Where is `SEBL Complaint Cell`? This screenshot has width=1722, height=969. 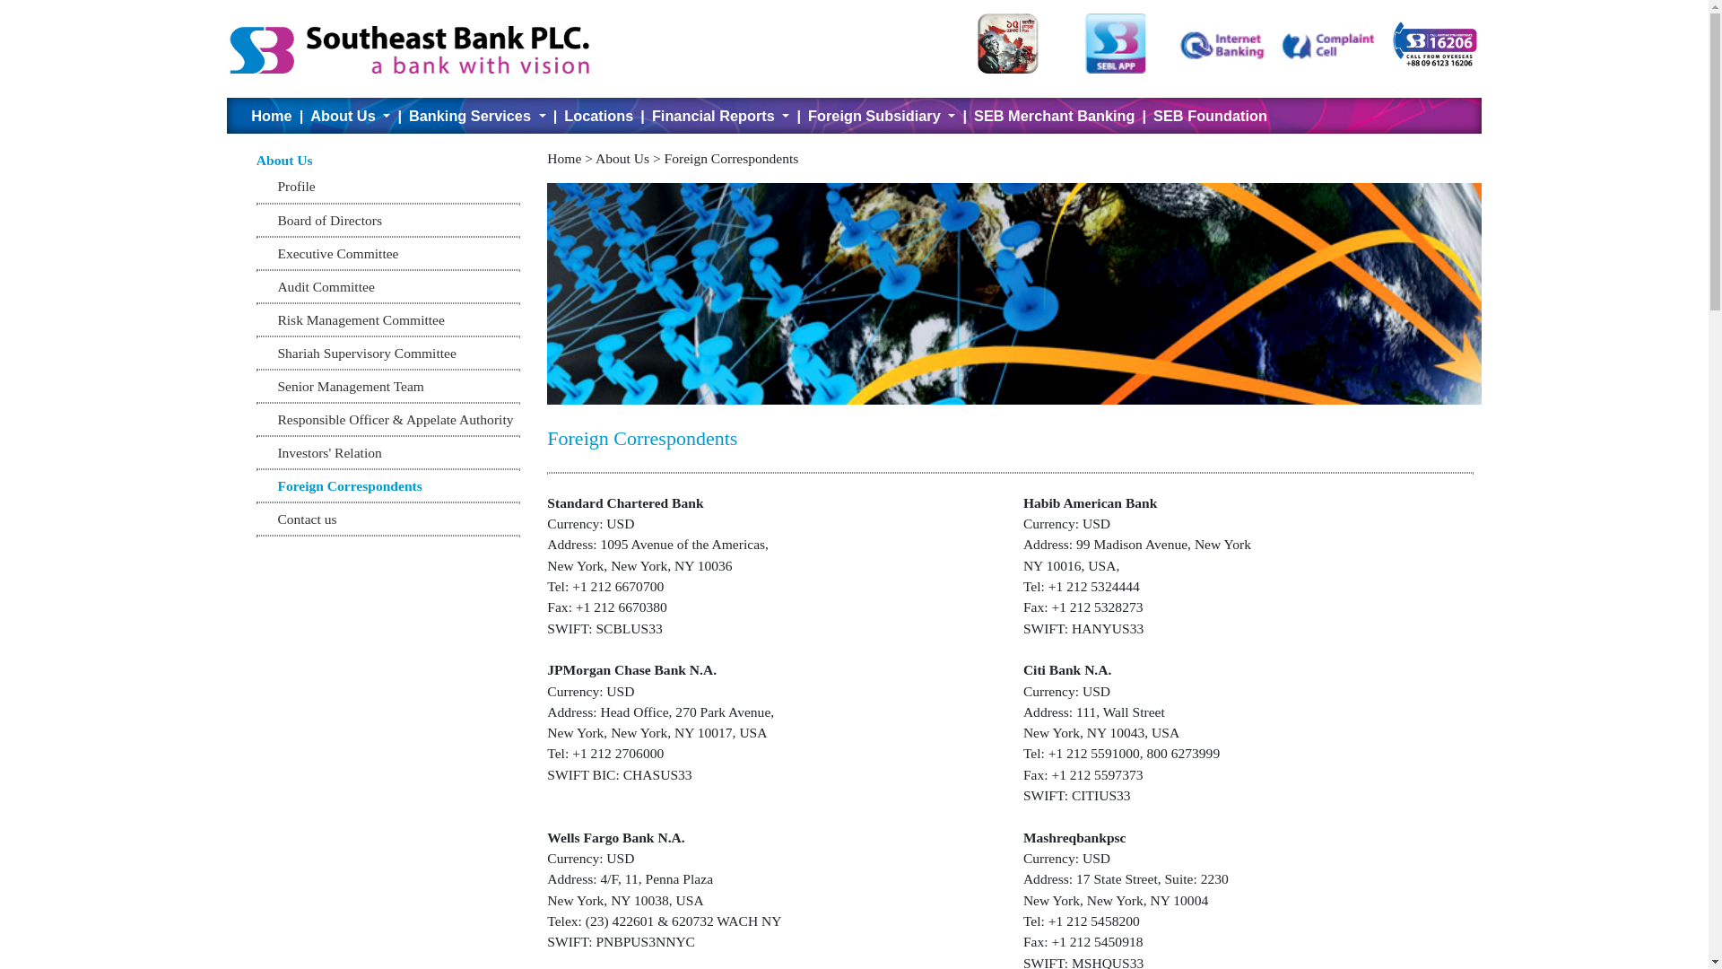 SEBL Complaint Cell is located at coordinates (1328, 42).